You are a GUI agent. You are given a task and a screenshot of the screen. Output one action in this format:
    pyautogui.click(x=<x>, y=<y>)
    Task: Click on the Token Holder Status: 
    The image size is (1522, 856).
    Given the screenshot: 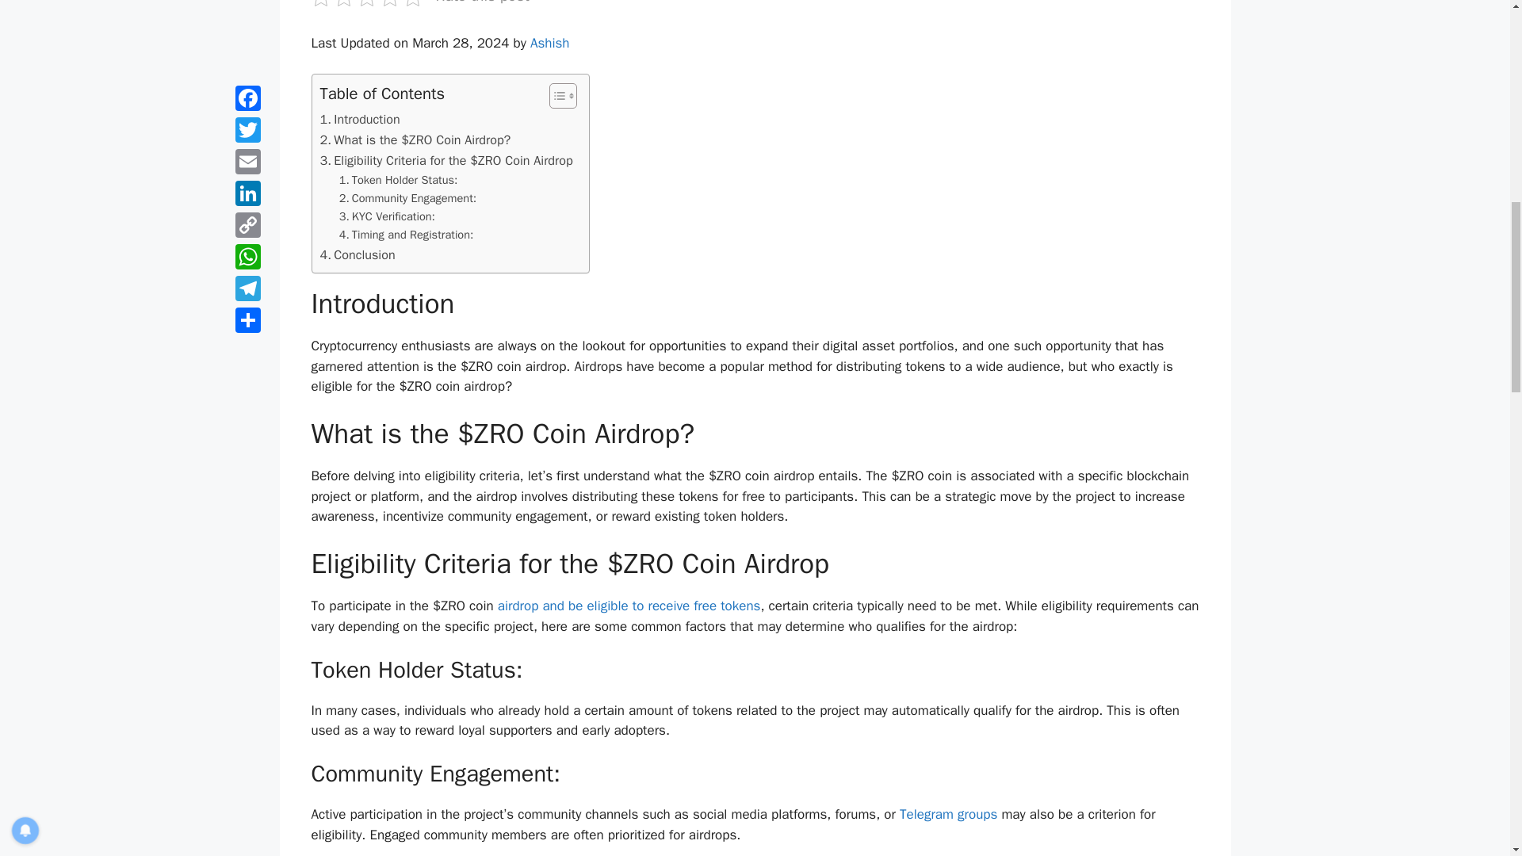 What is the action you would take?
    pyautogui.click(x=398, y=180)
    